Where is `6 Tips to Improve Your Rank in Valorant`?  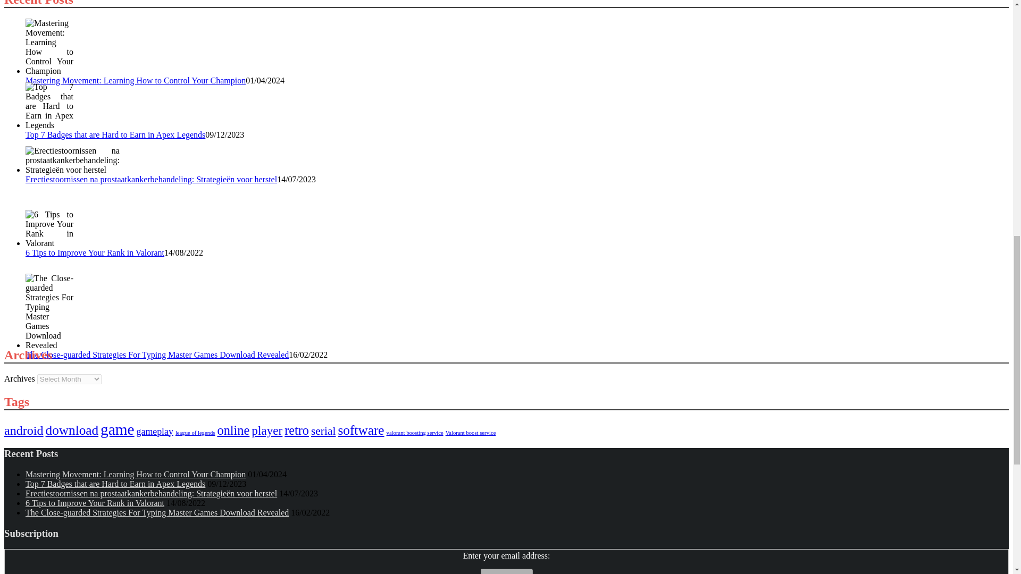
6 Tips to Improve Your Rank in Valorant is located at coordinates (95, 252).